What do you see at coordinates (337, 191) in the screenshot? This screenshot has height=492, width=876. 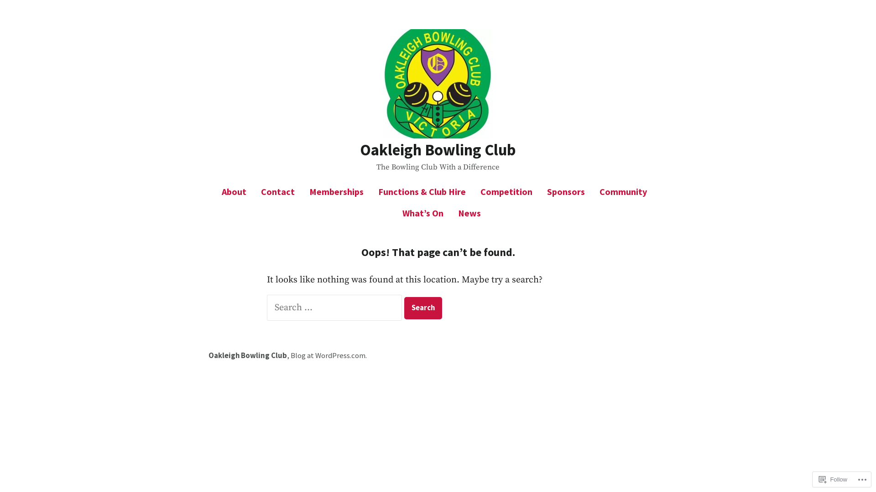 I see `Memberships` at bounding box center [337, 191].